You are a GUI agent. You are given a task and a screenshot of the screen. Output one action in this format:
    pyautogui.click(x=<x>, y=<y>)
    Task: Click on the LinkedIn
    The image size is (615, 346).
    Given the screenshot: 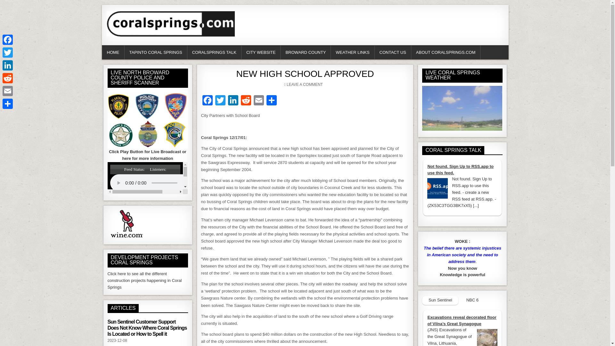 What is the action you would take?
    pyautogui.click(x=233, y=101)
    